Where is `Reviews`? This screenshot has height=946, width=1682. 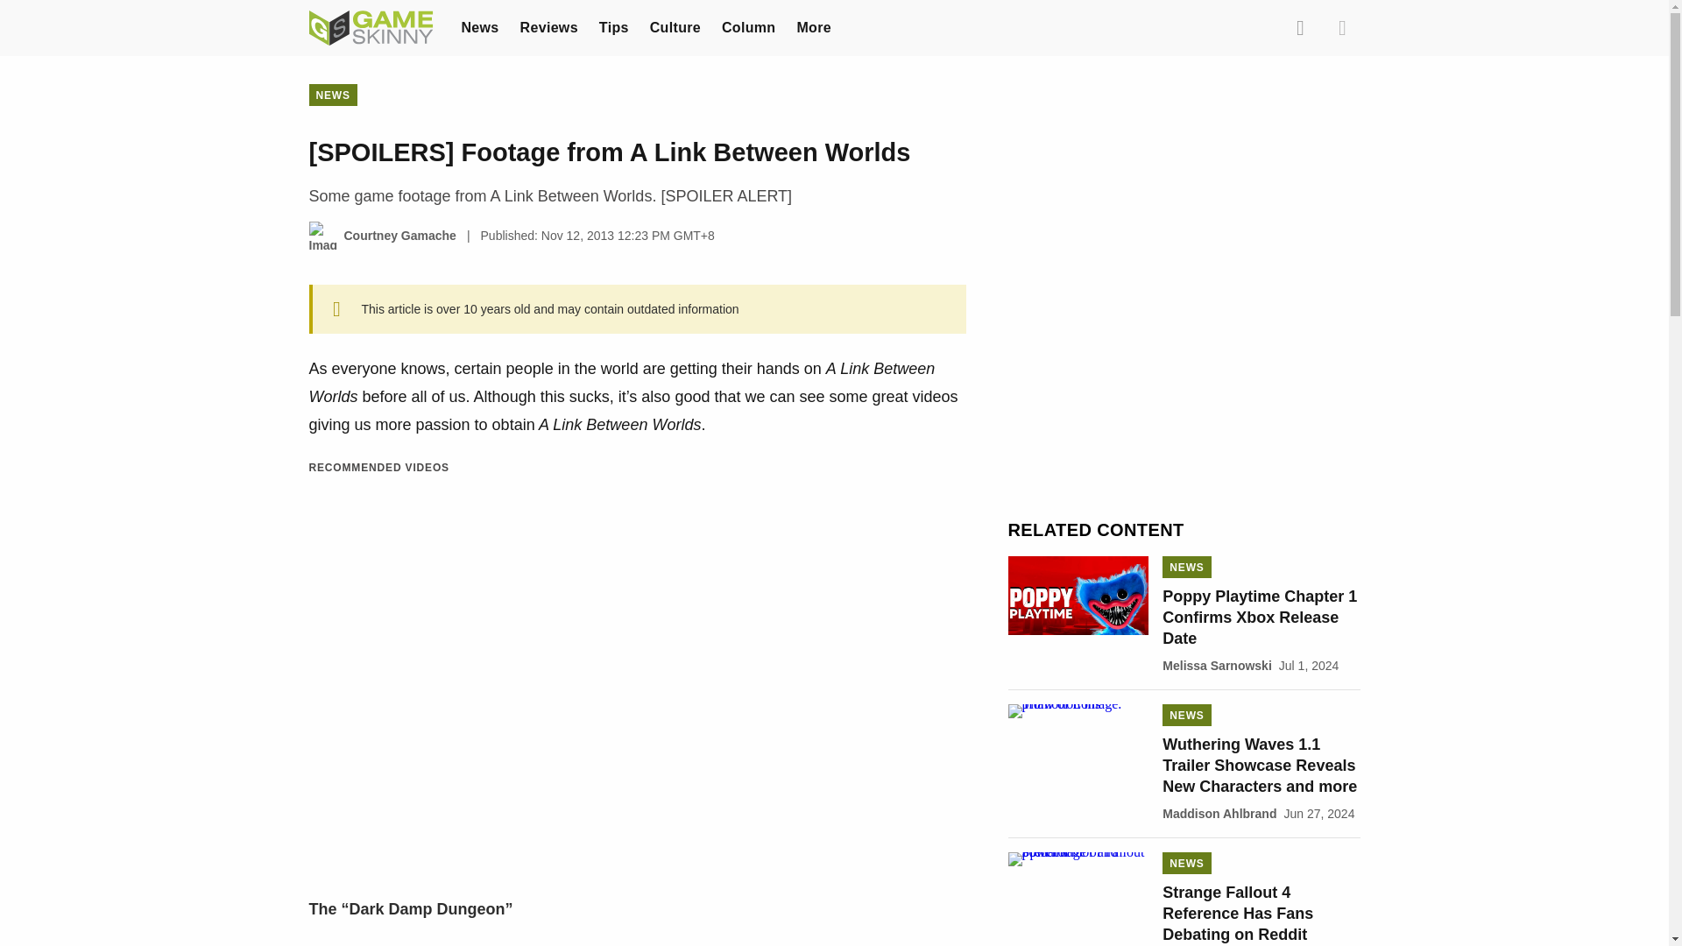 Reviews is located at coordinates (548, 26).